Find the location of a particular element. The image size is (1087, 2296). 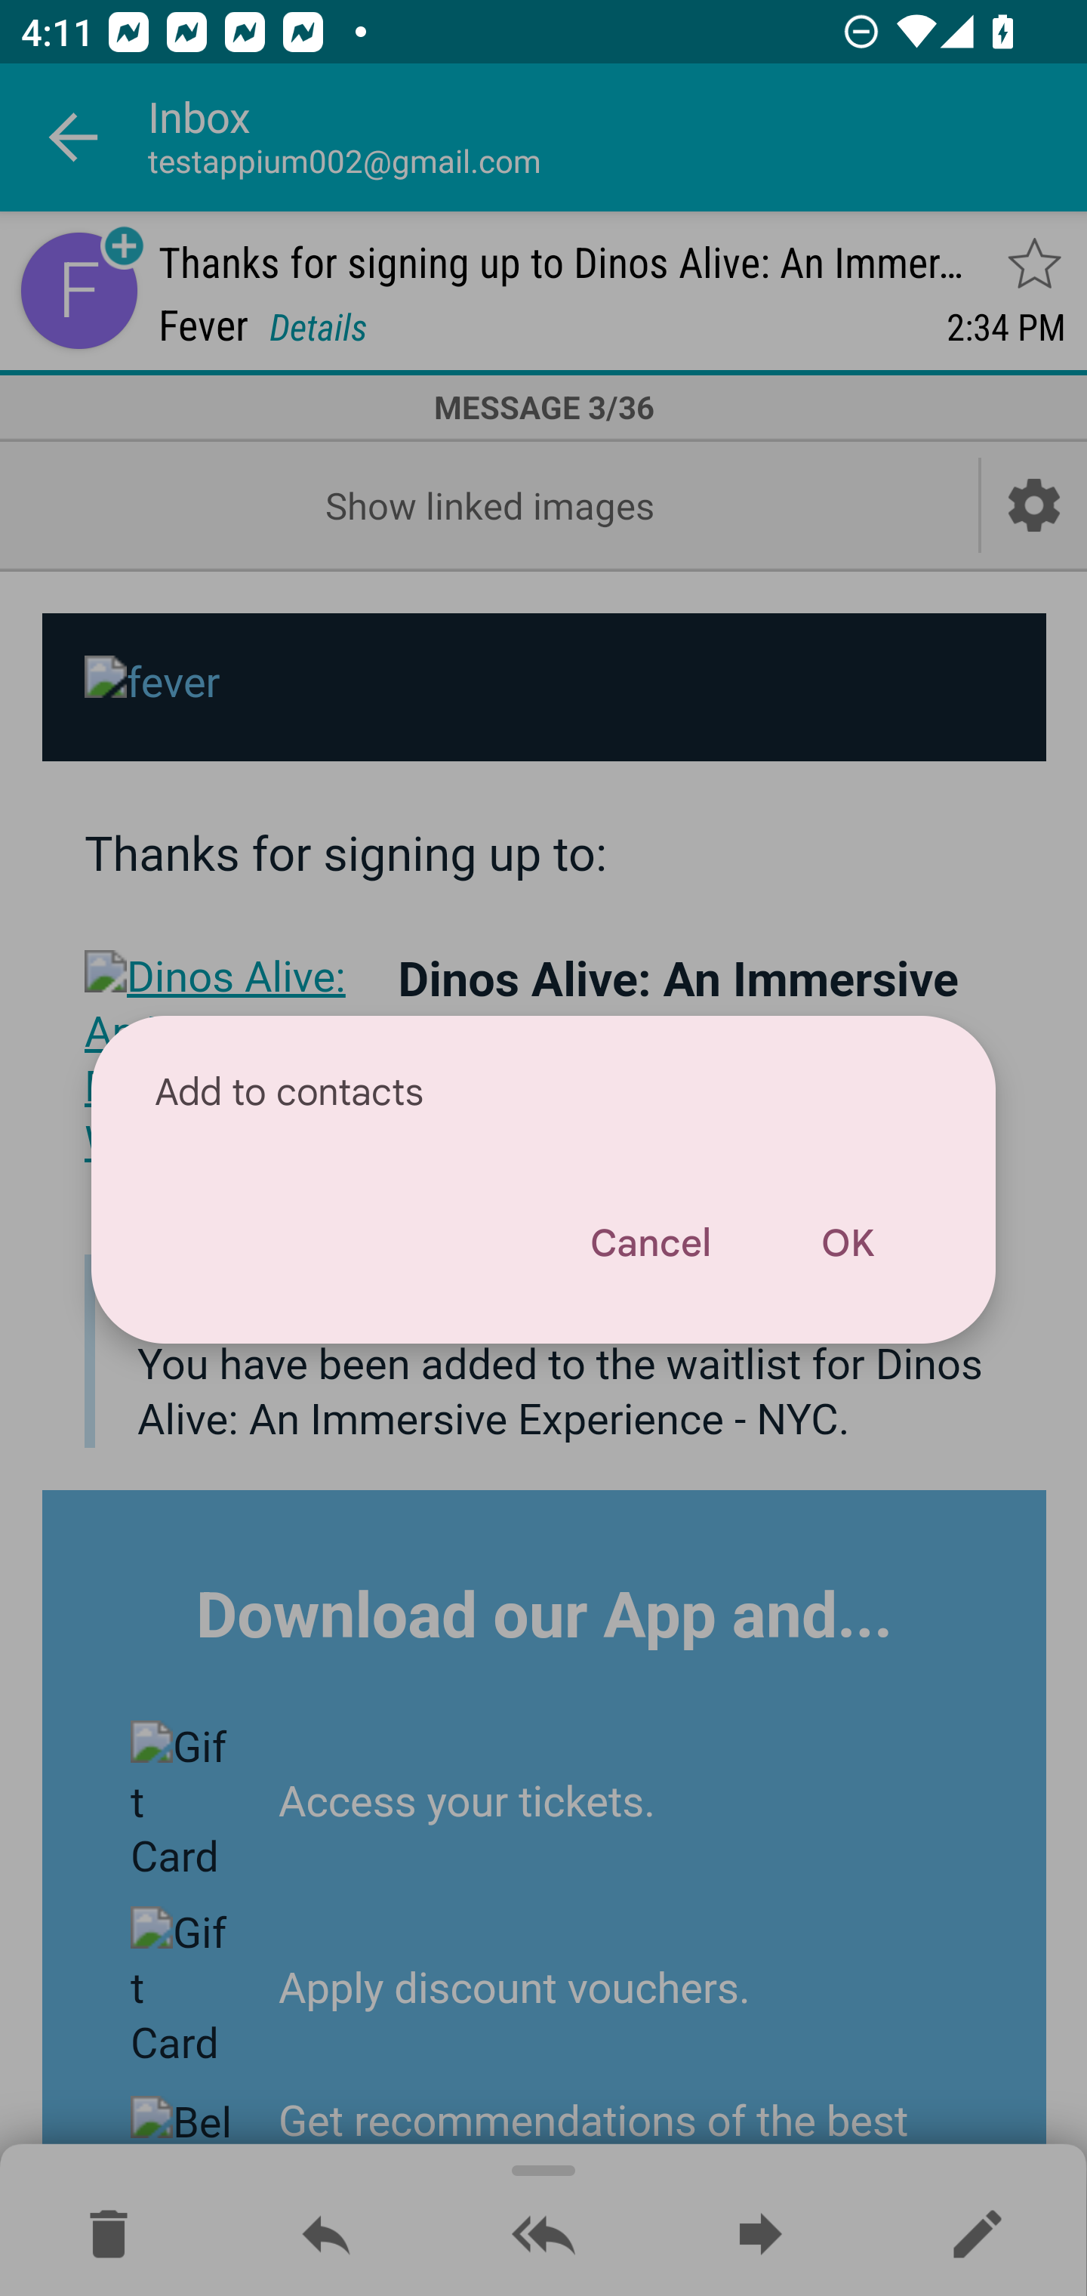

Cancel is located at coordinates (649, 1243).